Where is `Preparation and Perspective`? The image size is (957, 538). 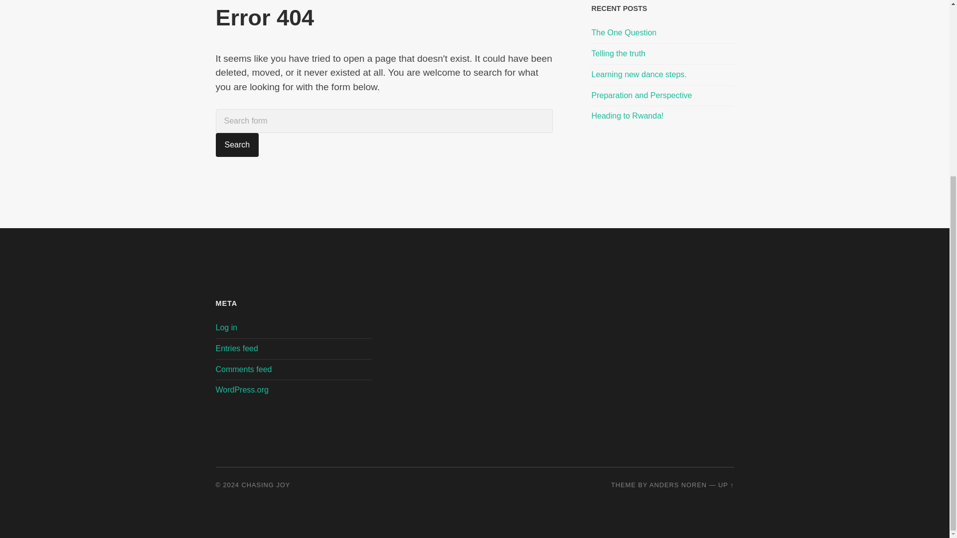 Preparation and Perspective is located at coordinates (662, 96).